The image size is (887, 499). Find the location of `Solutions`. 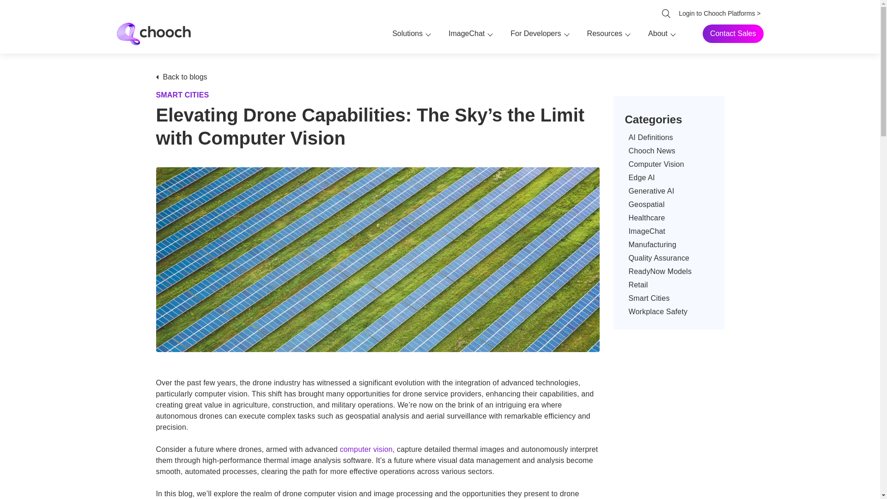

Solutions is located at coordinates (407, 33).